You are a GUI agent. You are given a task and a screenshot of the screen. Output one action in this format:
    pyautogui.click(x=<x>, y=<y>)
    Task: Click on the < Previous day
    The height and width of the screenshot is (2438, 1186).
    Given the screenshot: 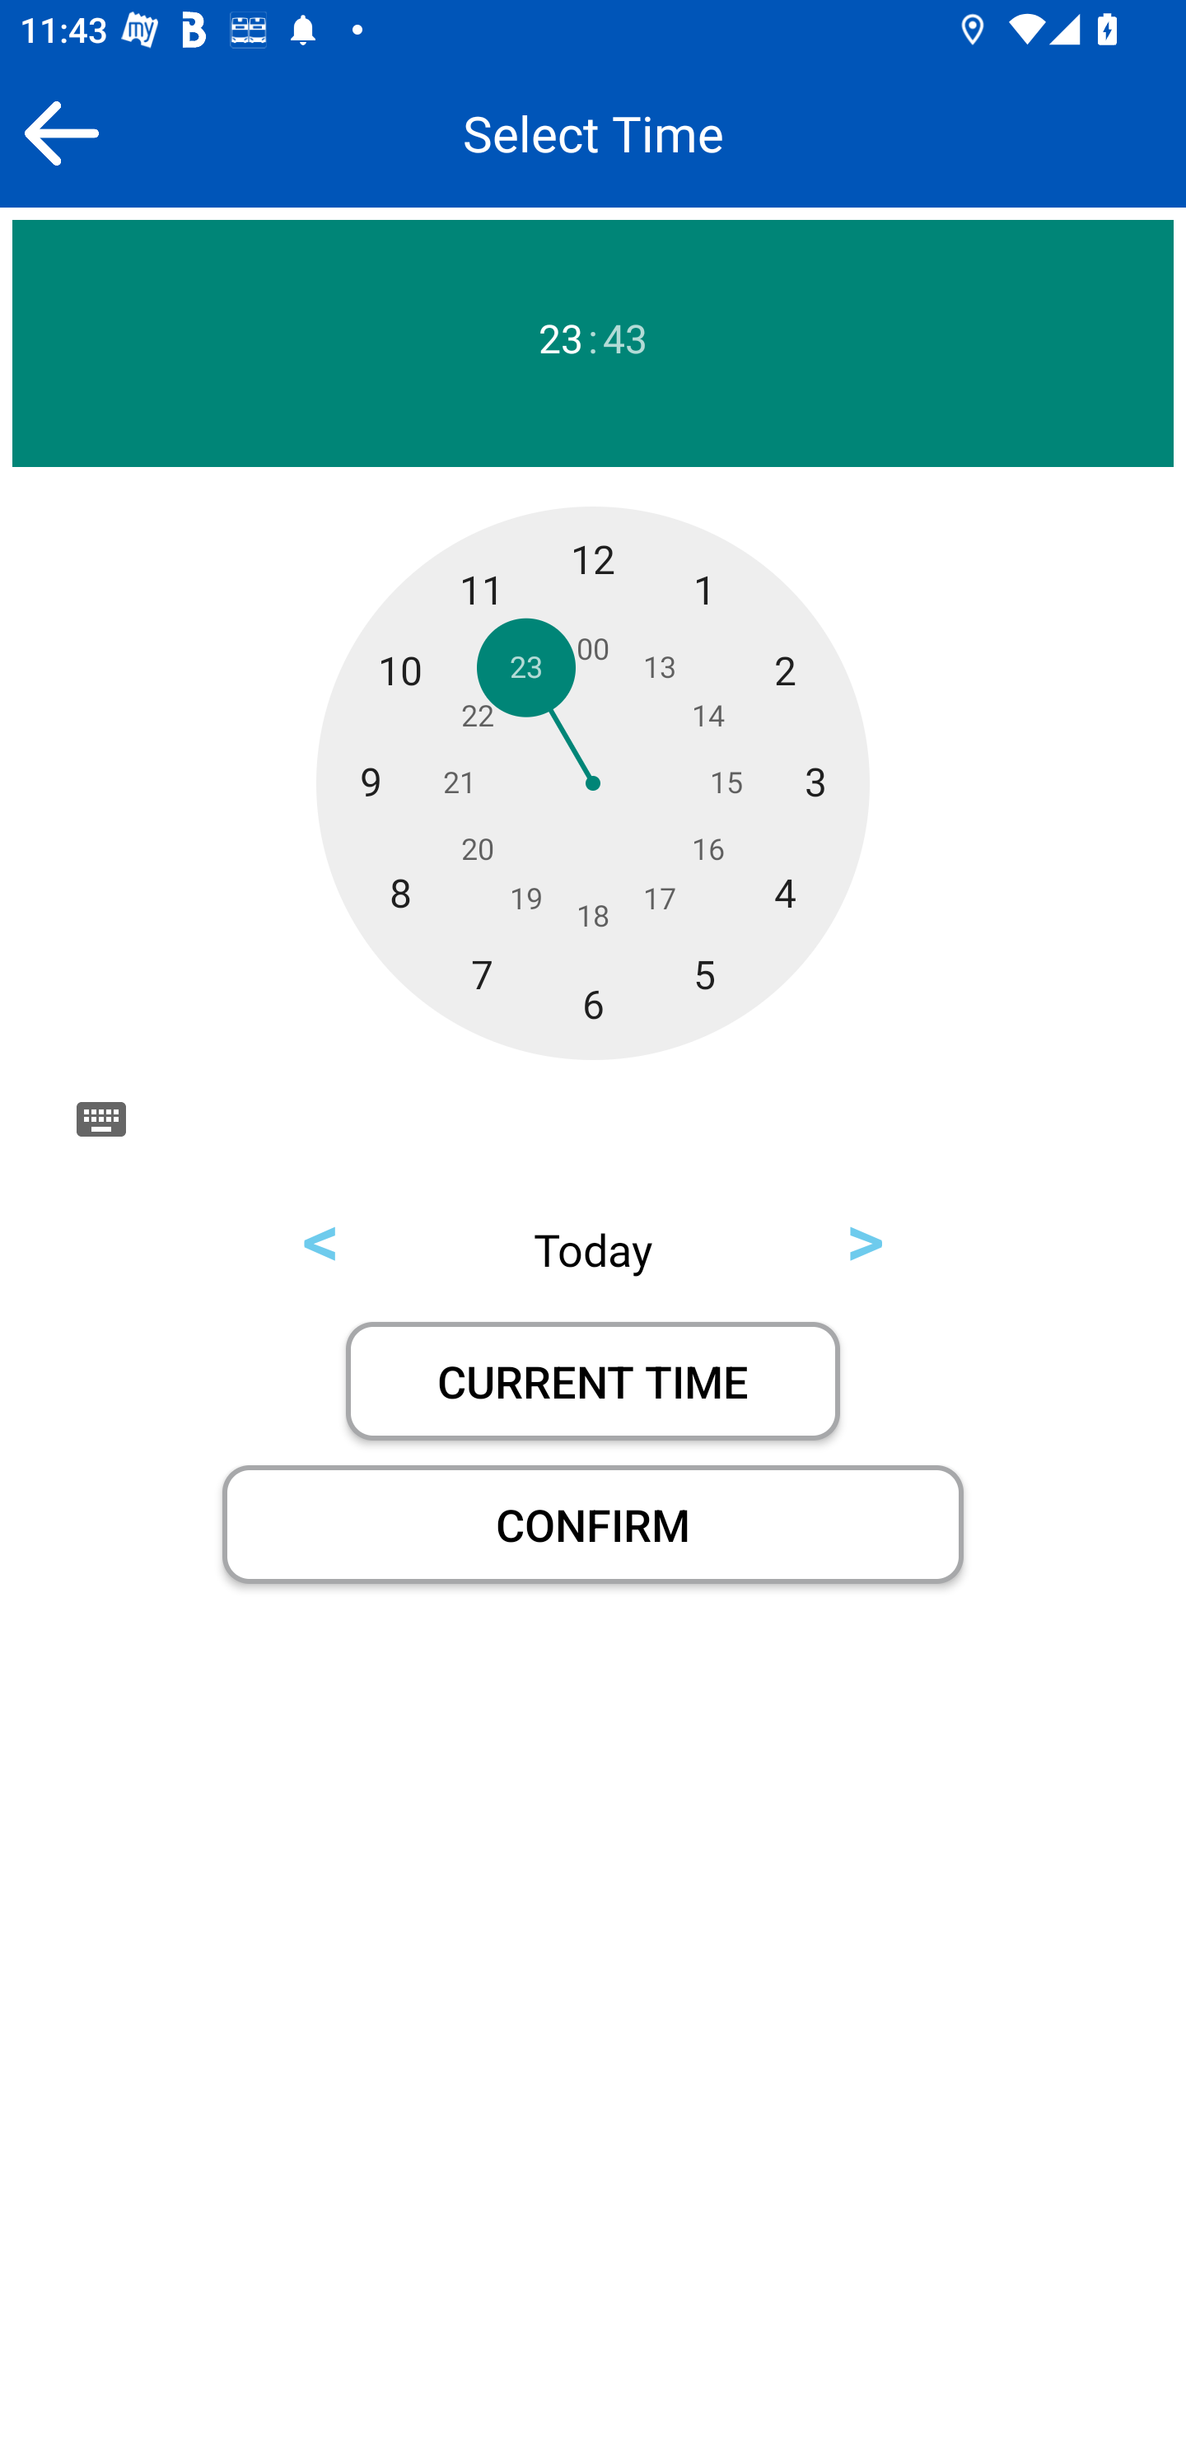 What is the action you would take?
    pyautogui.click(x=321, y=1237)
    